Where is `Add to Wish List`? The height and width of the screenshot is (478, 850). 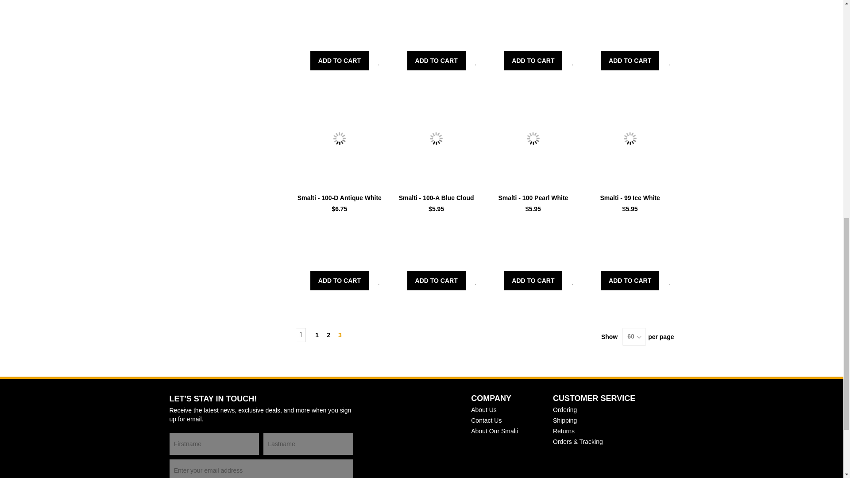
Add to Wish List is located at coordinates (379, 281).